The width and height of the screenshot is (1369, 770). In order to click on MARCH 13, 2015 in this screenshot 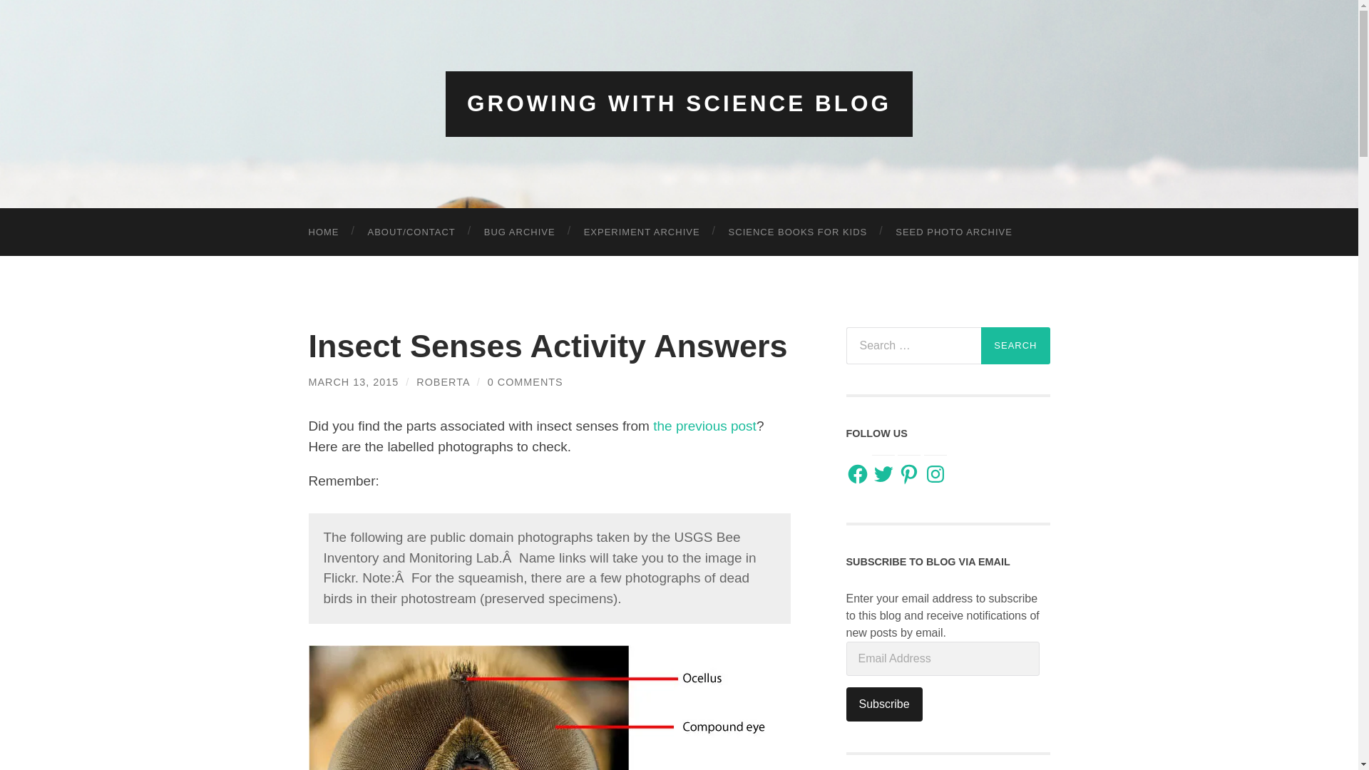, I will do `click(353, 382)`.